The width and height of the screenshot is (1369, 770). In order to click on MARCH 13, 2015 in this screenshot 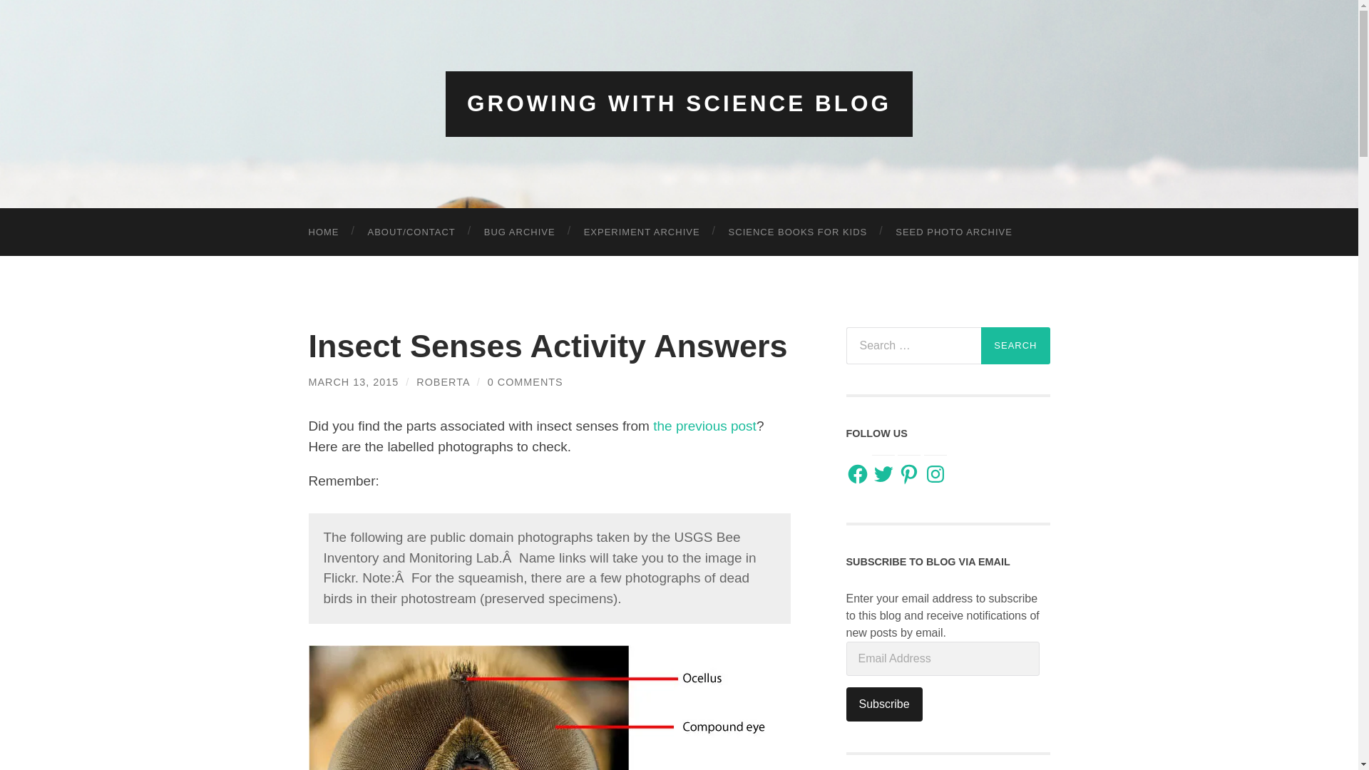, I will do `click(353, 382)`.